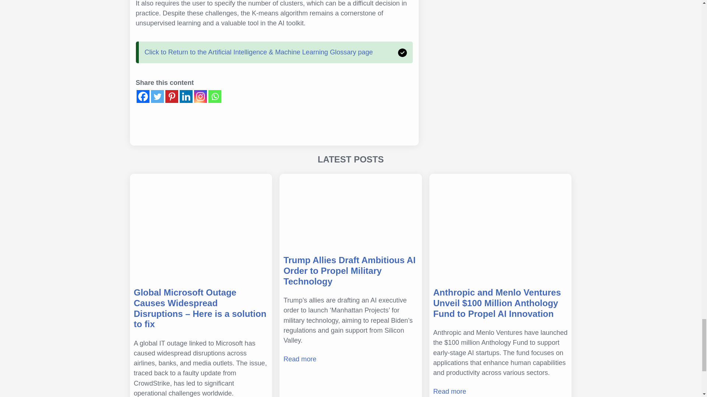  I want to click on Linkedin, so click(186, 96).